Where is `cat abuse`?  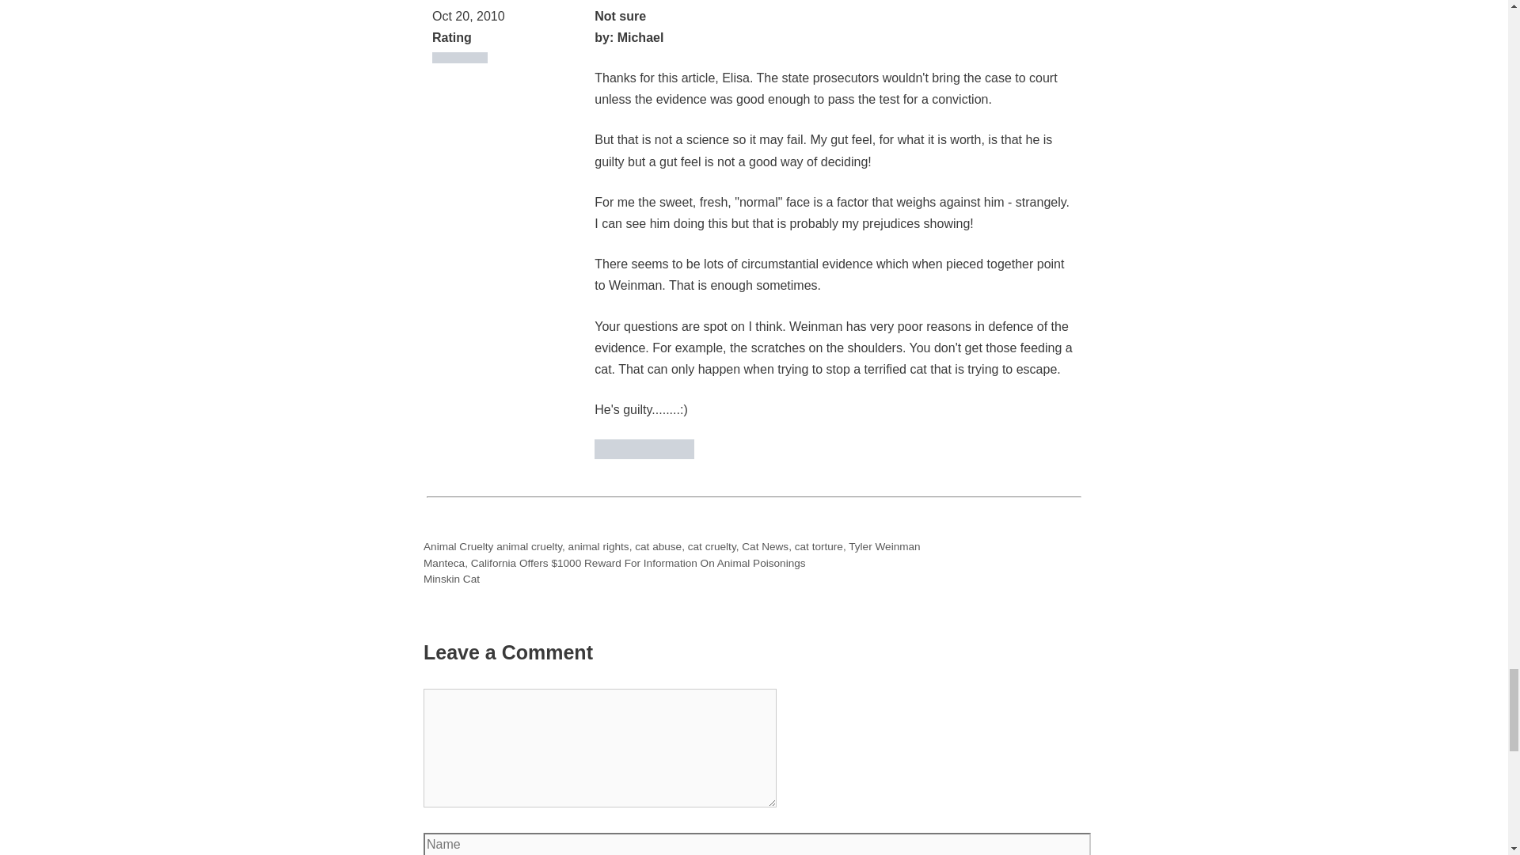 cat abuse is located at coordinates (658, 546).